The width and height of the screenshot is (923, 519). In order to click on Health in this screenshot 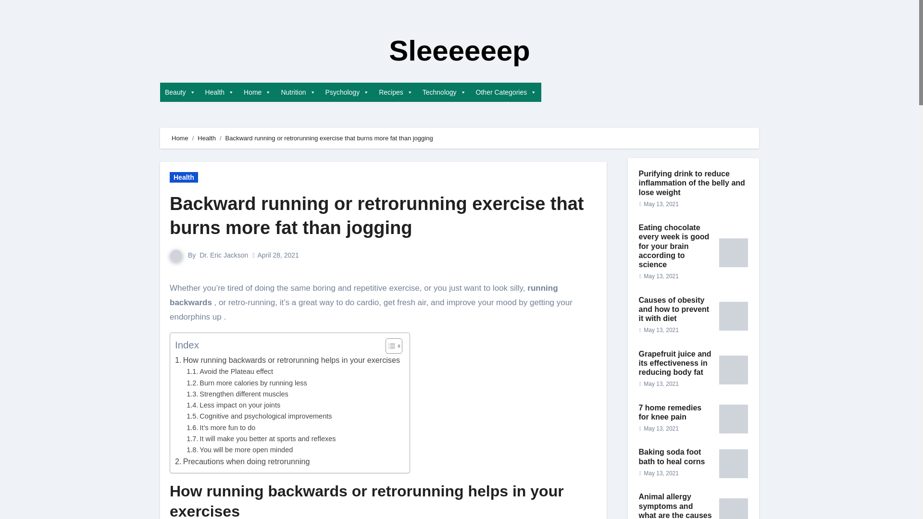, I will do `click(219, 92)`.